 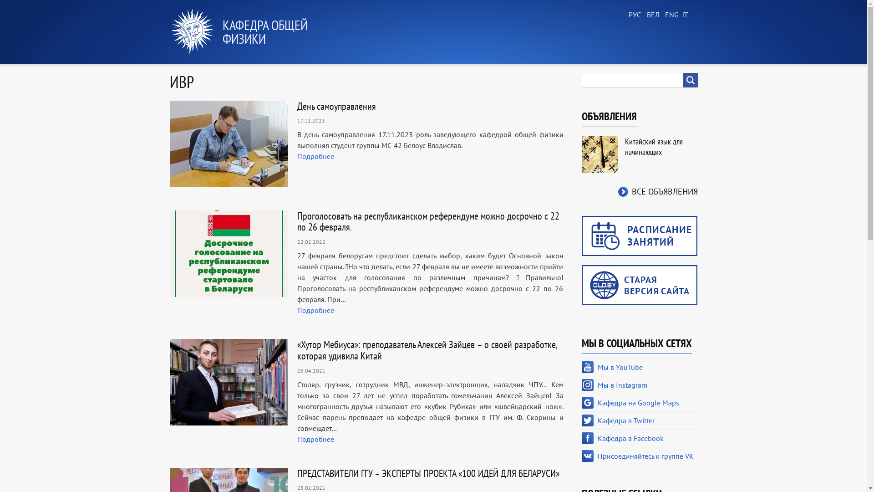 What do you see at coordinates (690, 80) in the screenshot?
I see `Search` at bounding box center [690, 80].